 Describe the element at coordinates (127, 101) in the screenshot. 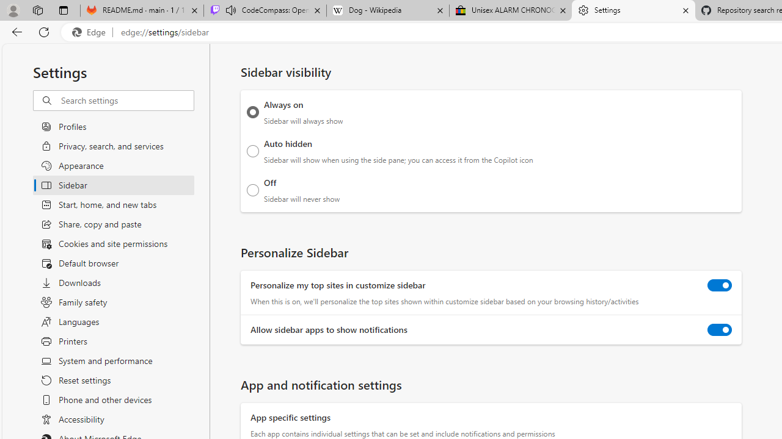

I see `Search settings` at that location.